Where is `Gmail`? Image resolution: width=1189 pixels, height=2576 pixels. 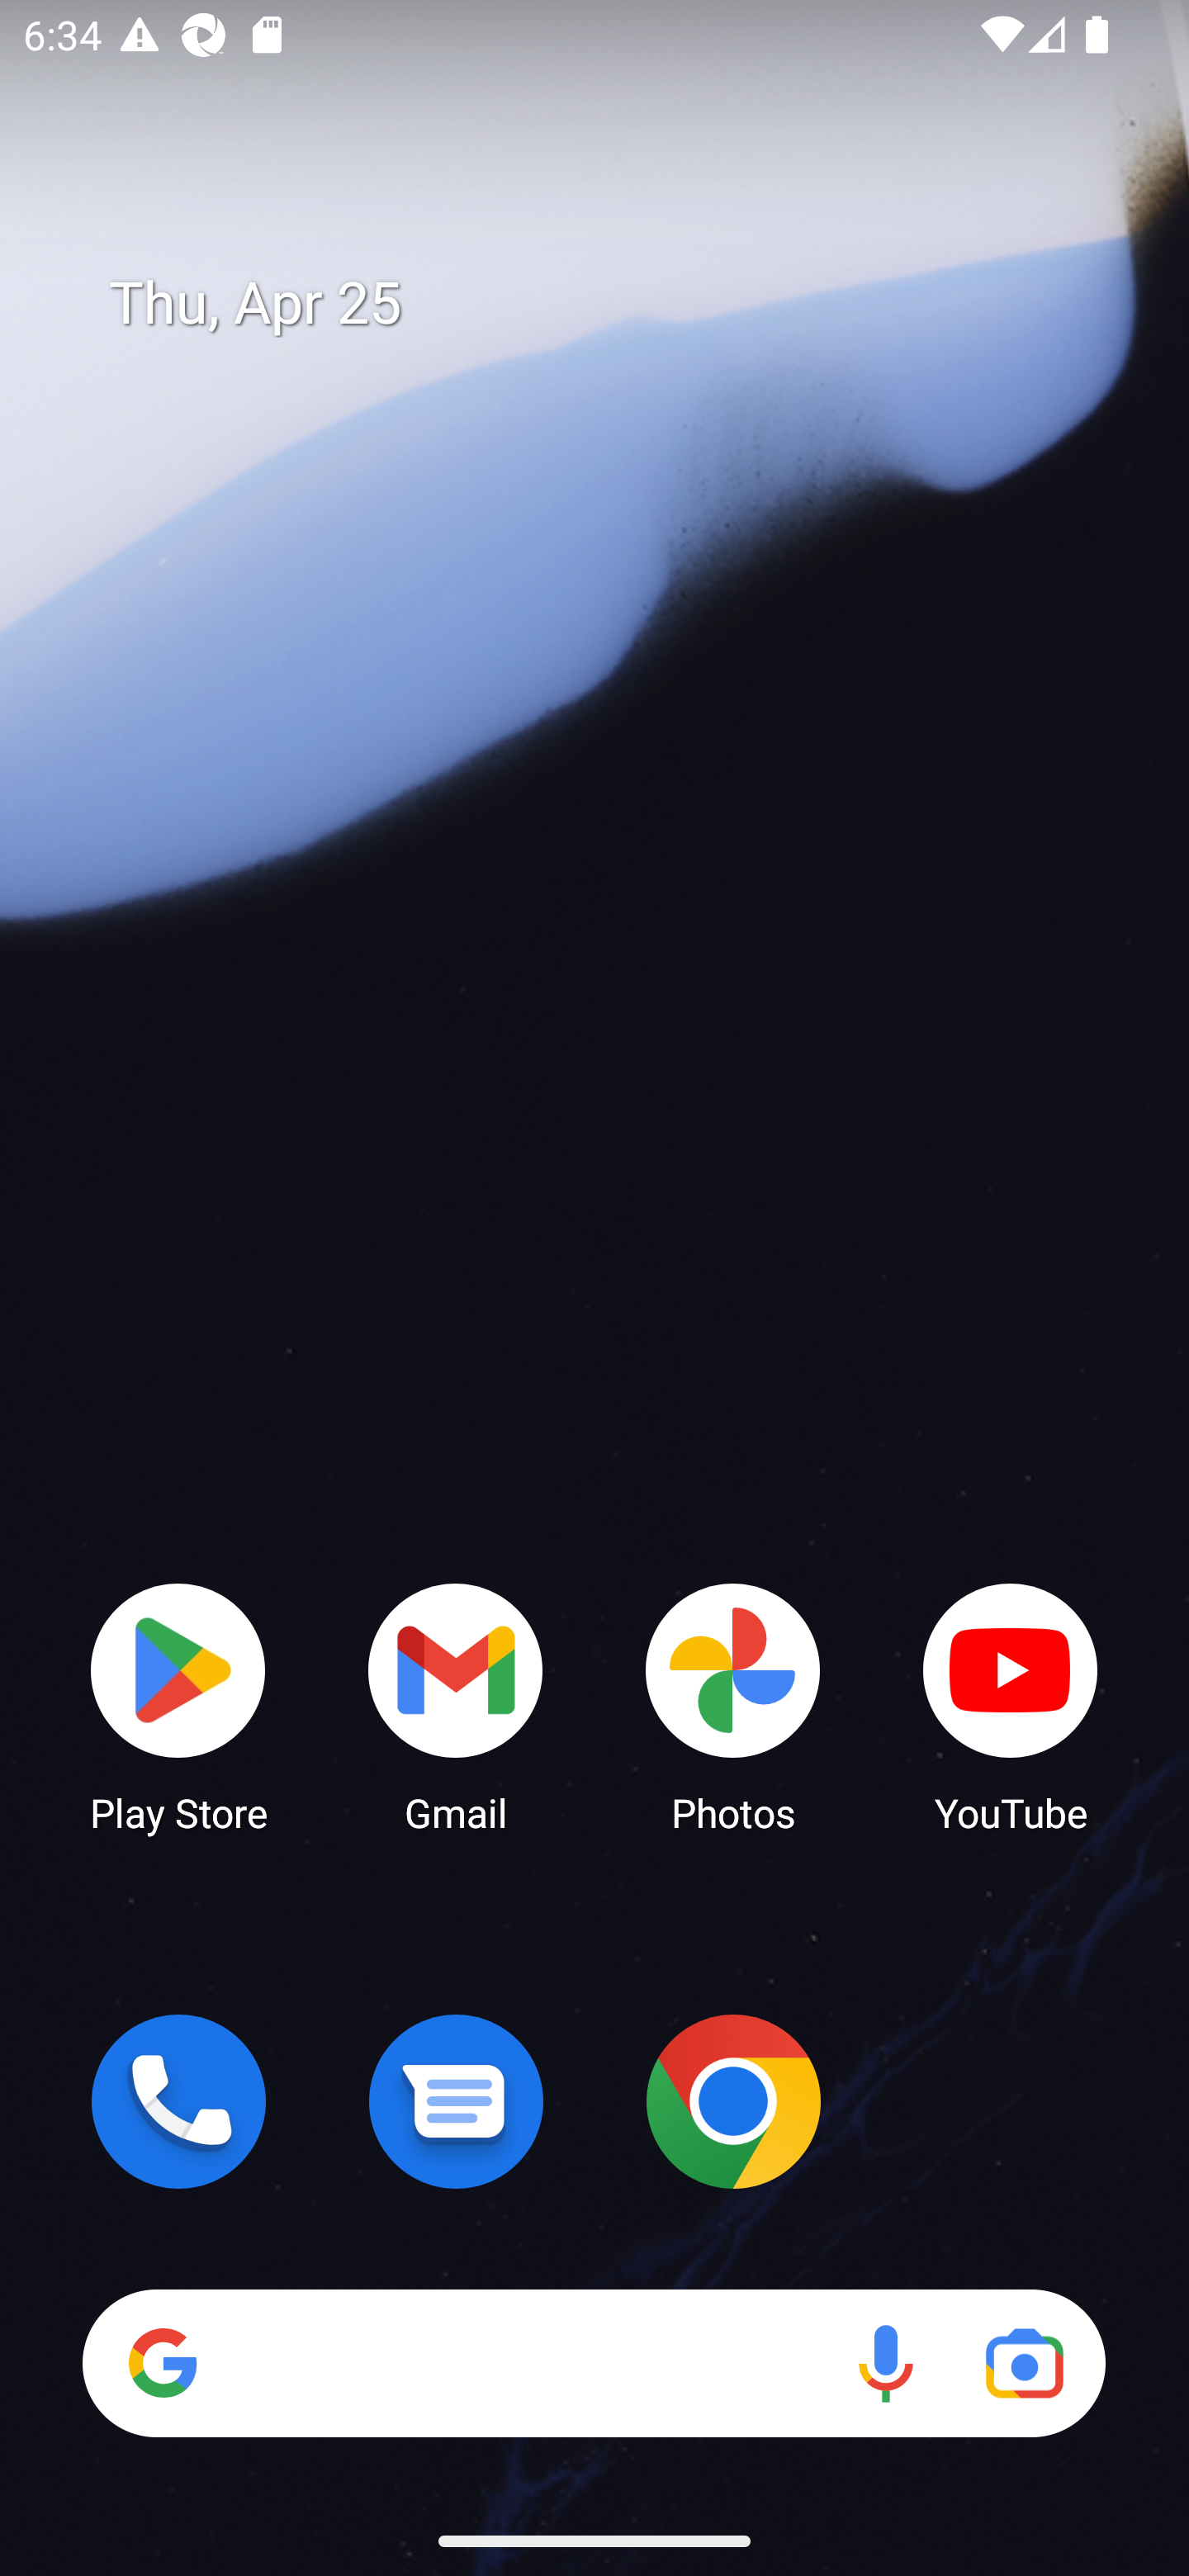 Gmail is located at coordinates (456, 1706).